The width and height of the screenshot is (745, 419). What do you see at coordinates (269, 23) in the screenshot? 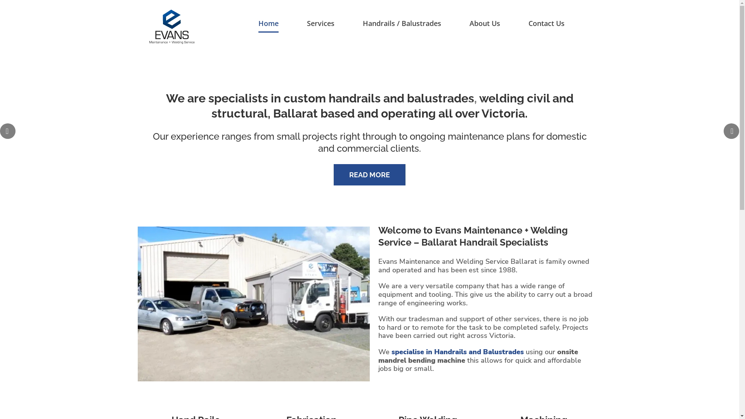
I see `Home` at bounding box center [269, 23].